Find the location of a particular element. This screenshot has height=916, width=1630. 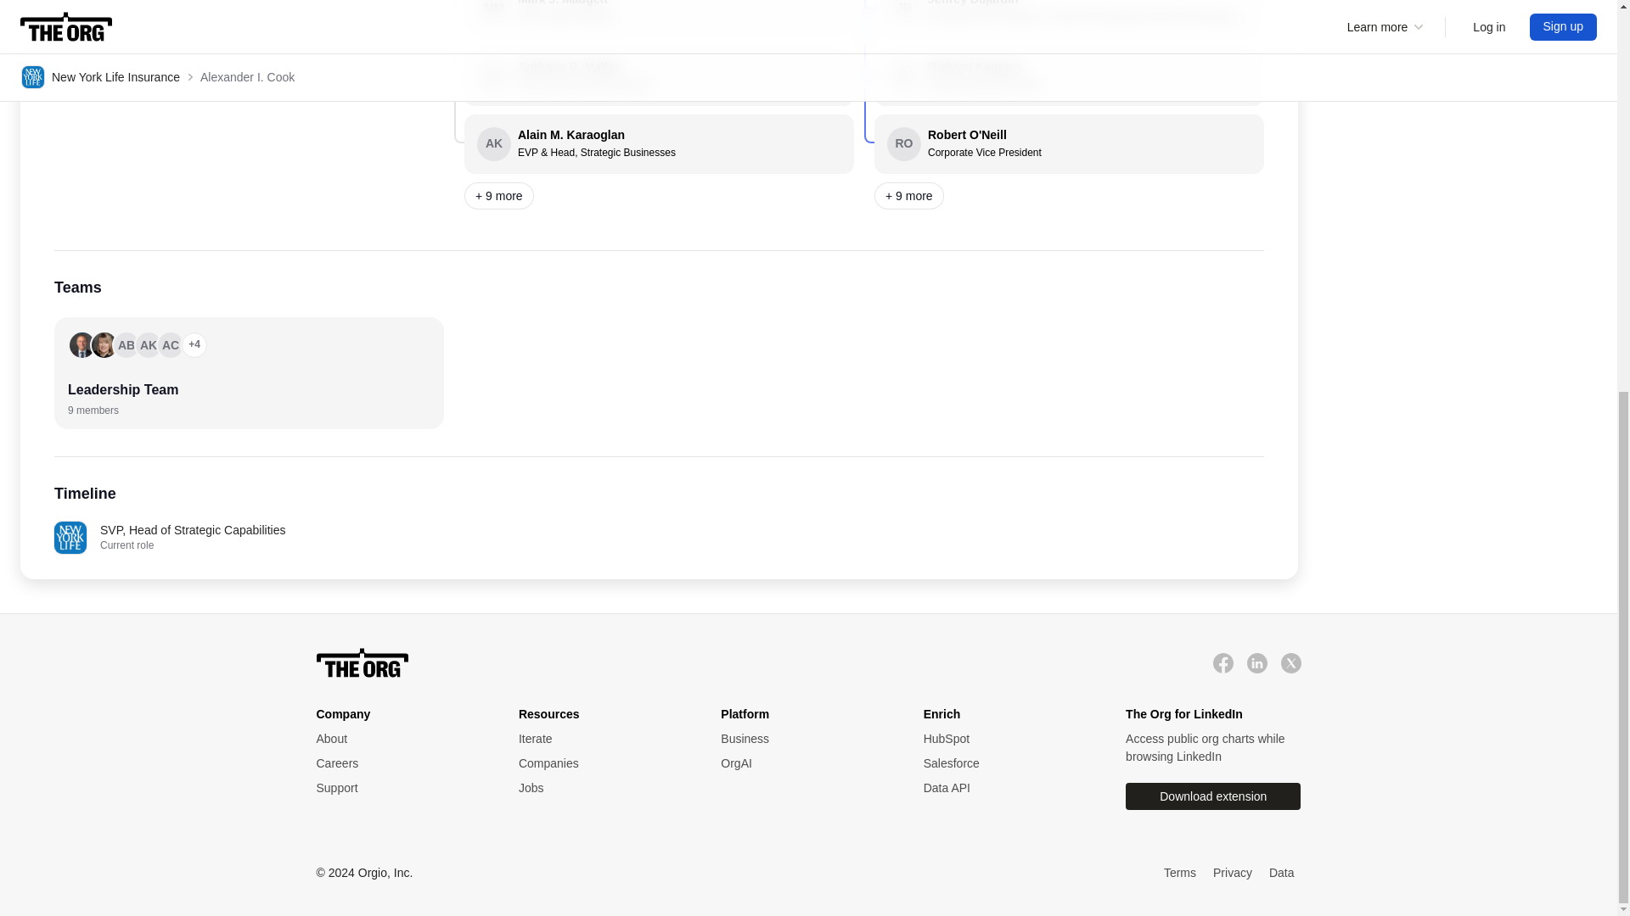

Companies is located at coordinates (602, 788).